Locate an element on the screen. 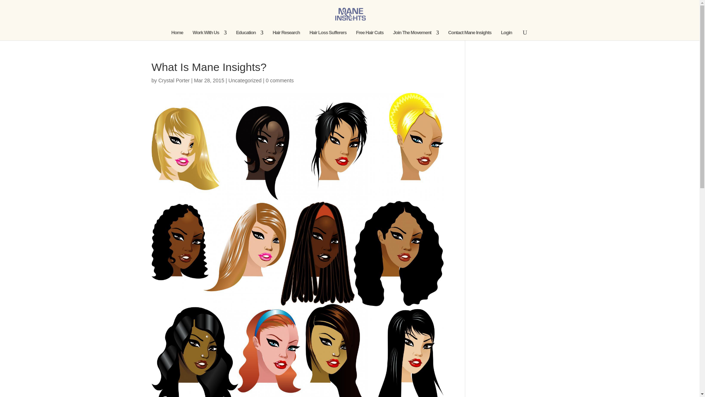 Image resolution: width=705 pixels, height=397 pixels. Posts by Crystal Porter is located at coordinates (174, 80).